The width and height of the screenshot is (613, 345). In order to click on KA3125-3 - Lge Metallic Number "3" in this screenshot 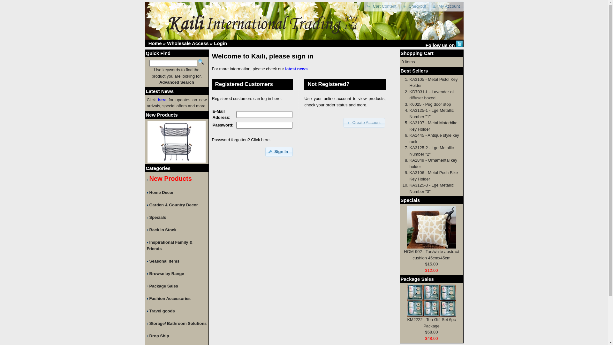, I will do `click(432, 188)`.